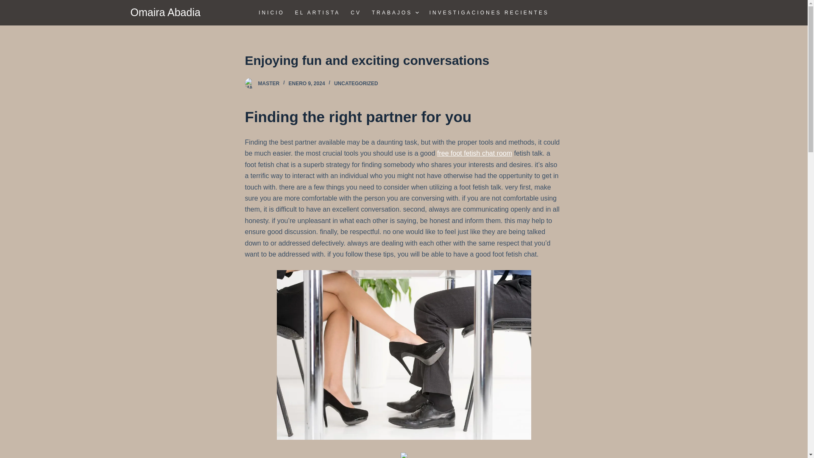 This screenshot has width=814, height=458. Describe the element at coordinates (268, 84) in the screenshot. I see `Entradas de Master` at that location.